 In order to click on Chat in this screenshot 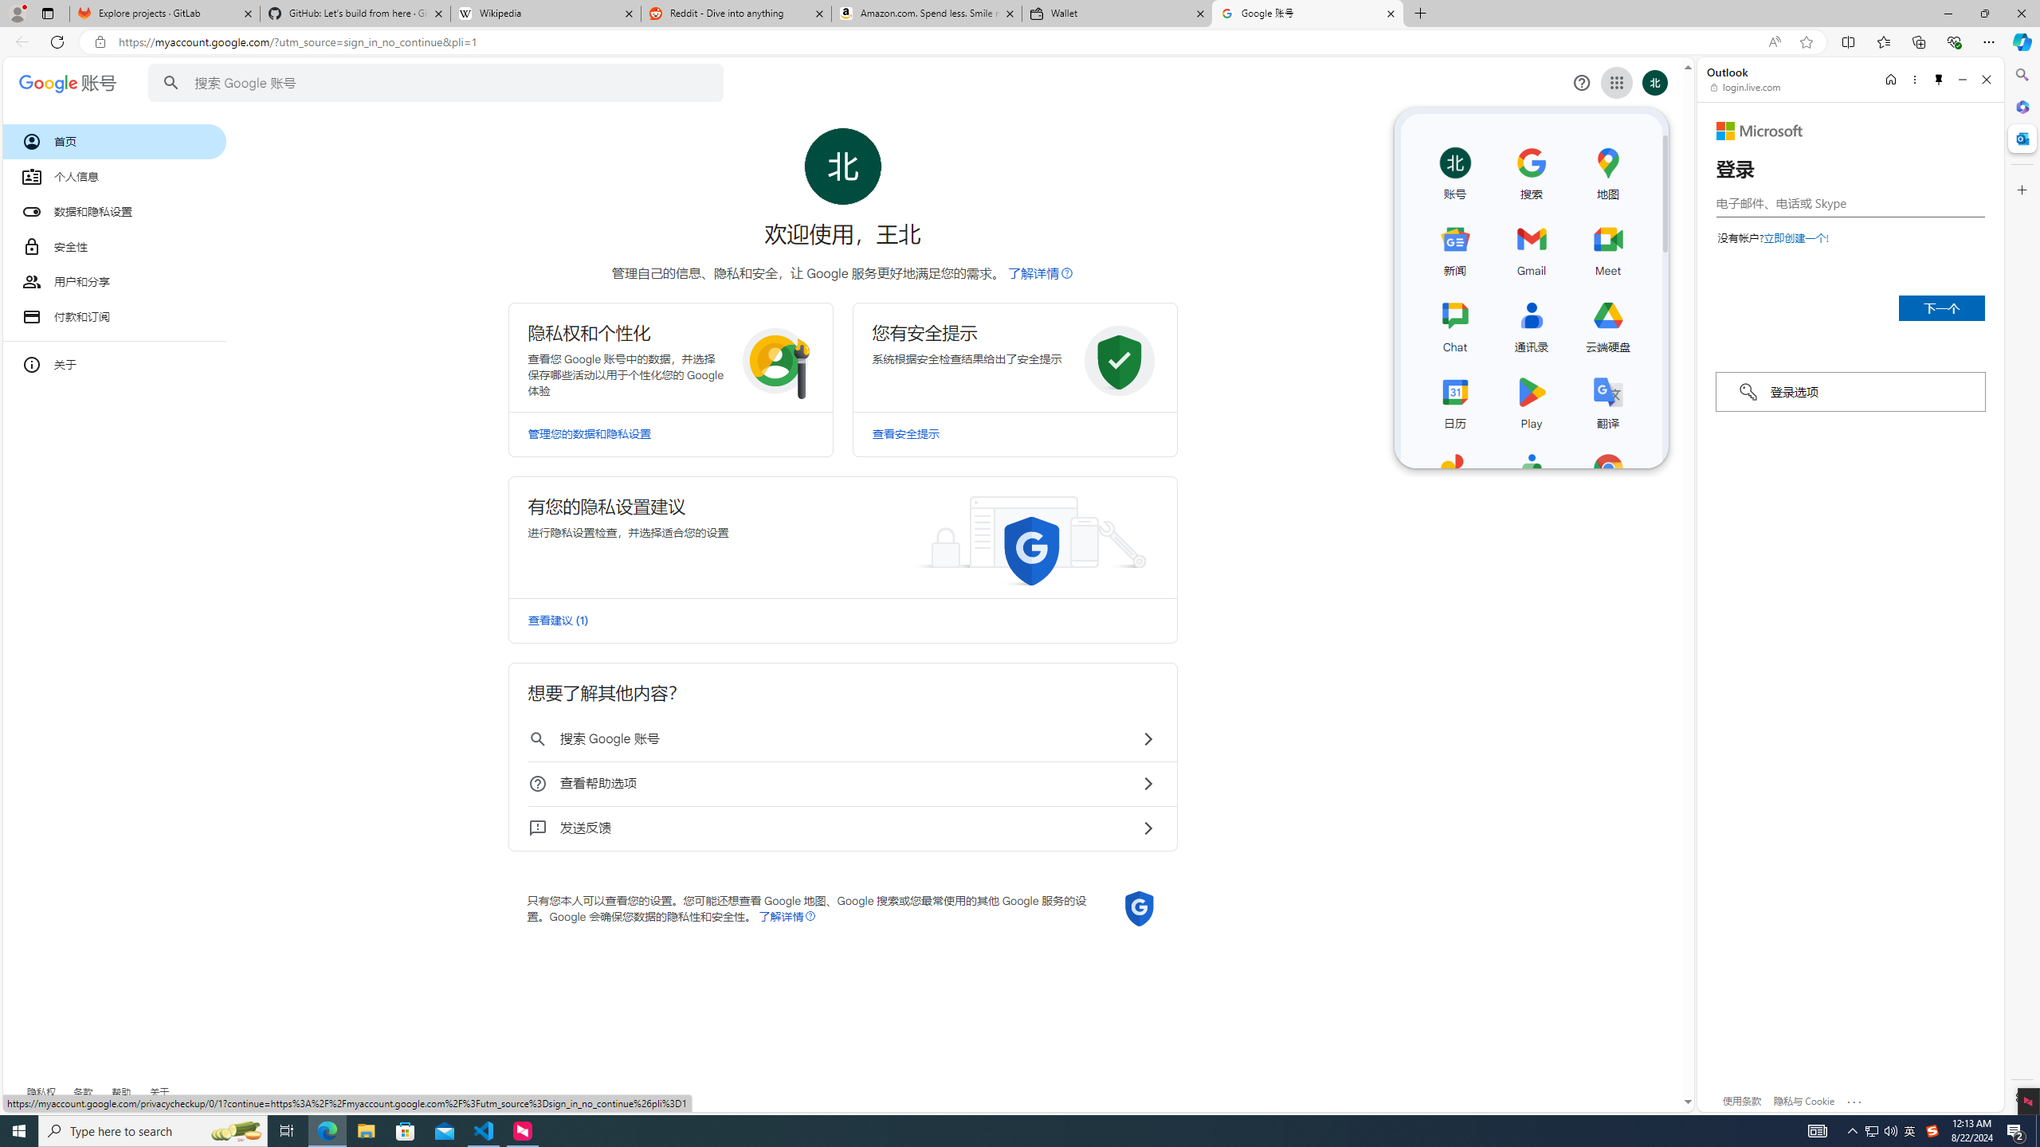, I will do `click(1455, 323)`.